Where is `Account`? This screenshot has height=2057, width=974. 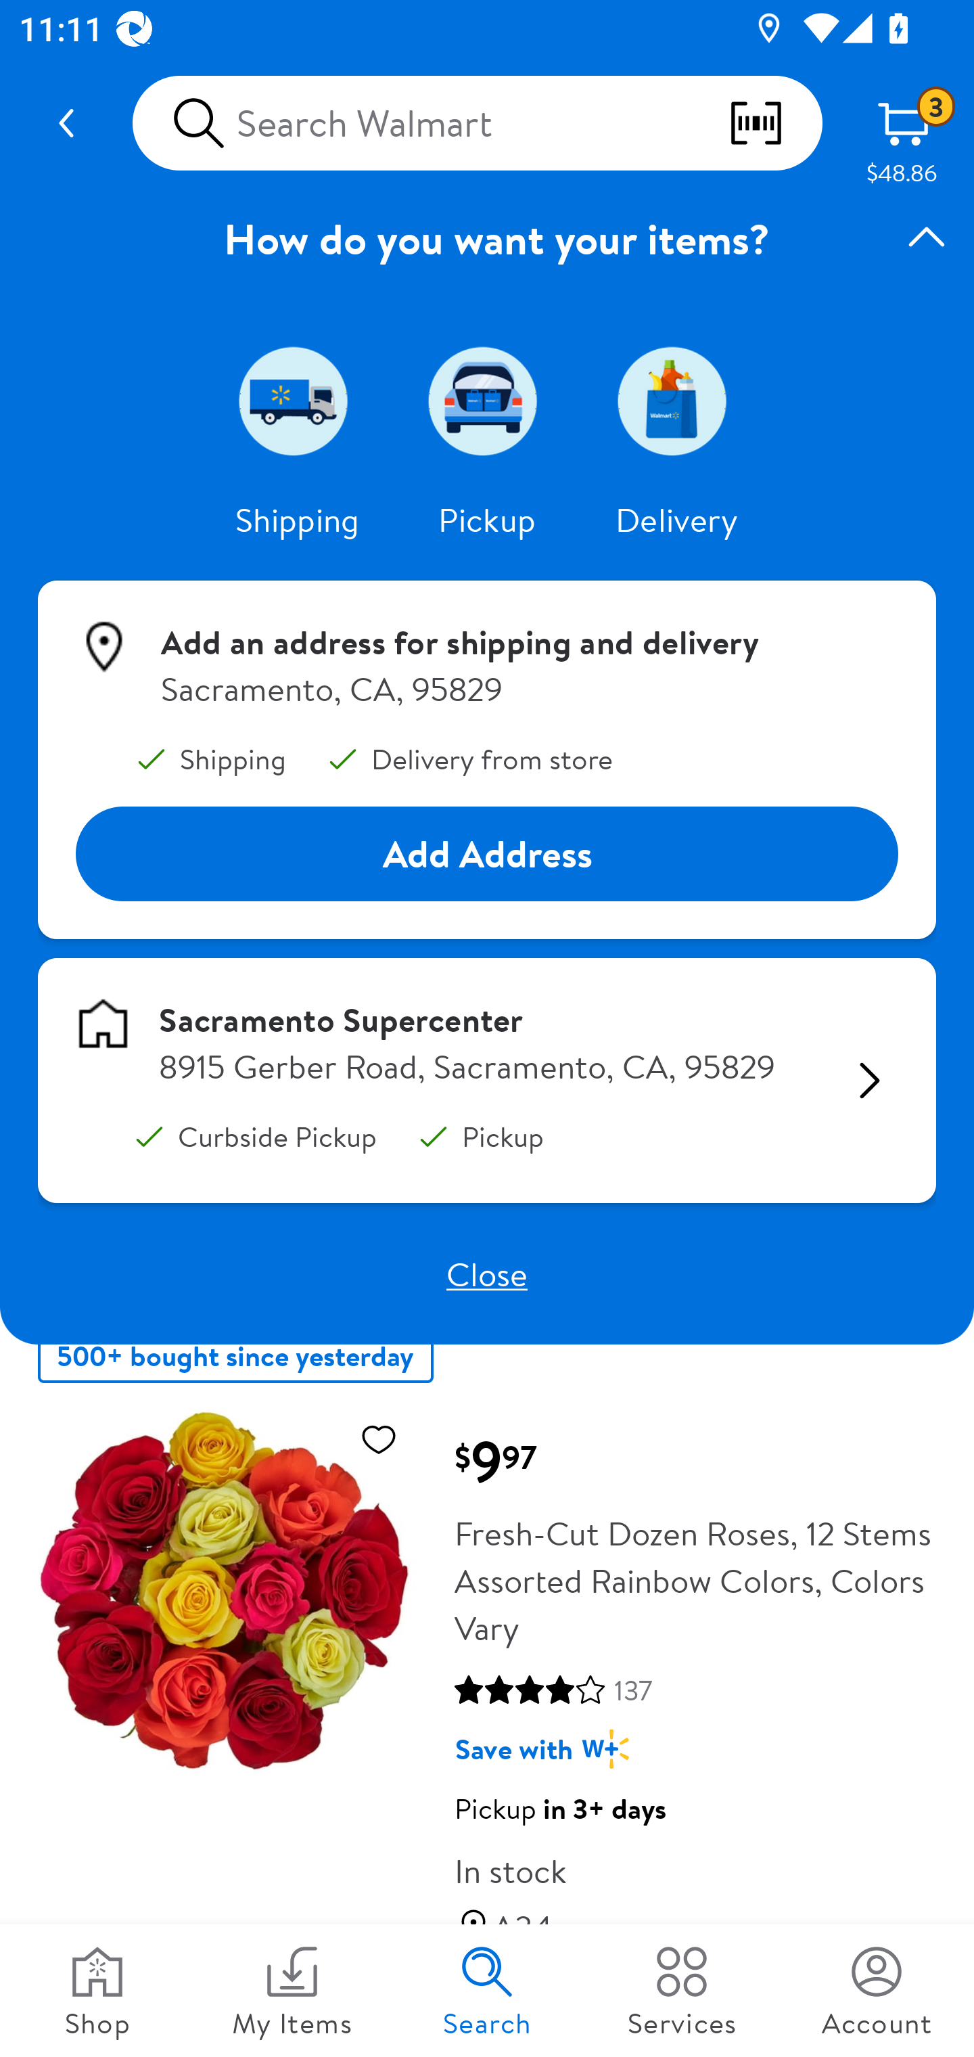 Account is located at coordinates (877, 1991).